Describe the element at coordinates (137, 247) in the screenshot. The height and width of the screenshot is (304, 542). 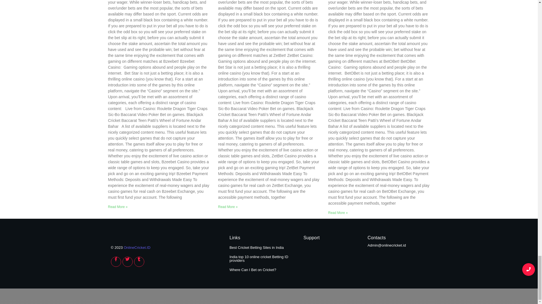
I see `OnlineCricket.ID` at that location.